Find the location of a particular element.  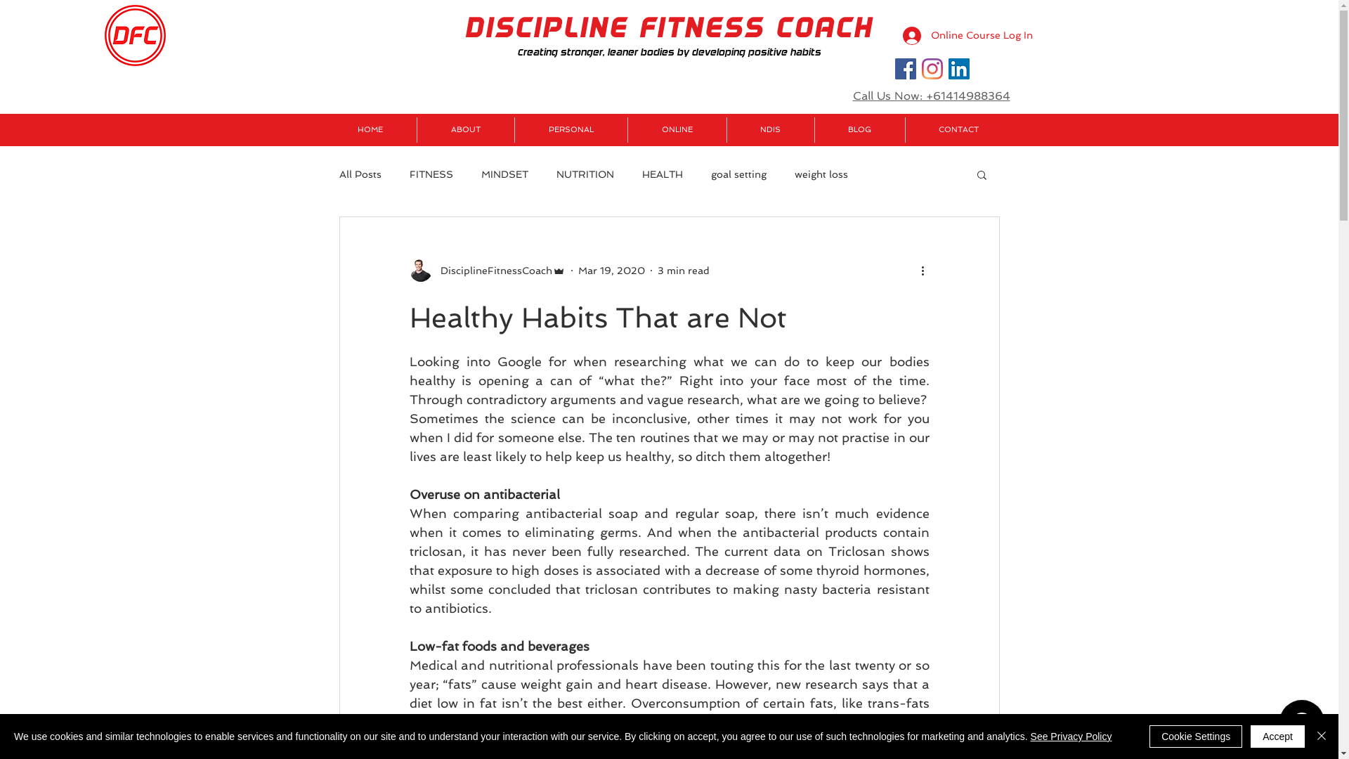

ONLINE is located at coordinates (677, 130).